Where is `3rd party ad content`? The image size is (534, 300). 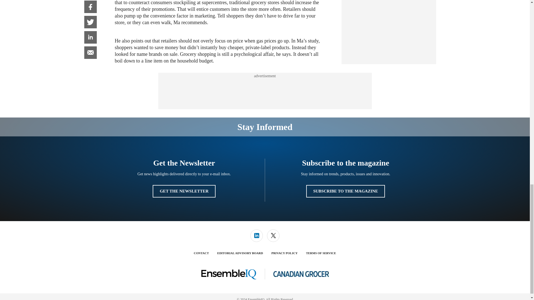 3rd party ad content is located at coordinates (264, 91).